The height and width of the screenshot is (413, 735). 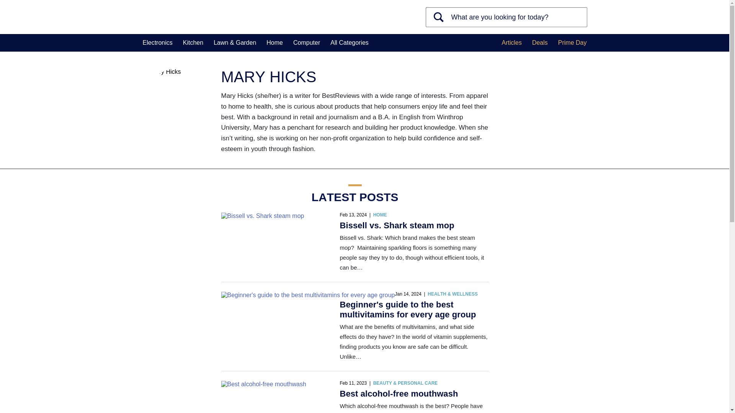 What do you see at coordinates (397, 225) in the screenshot?
I see `Bissell vs. Shark steam mop` at bounding box center [397, 225].